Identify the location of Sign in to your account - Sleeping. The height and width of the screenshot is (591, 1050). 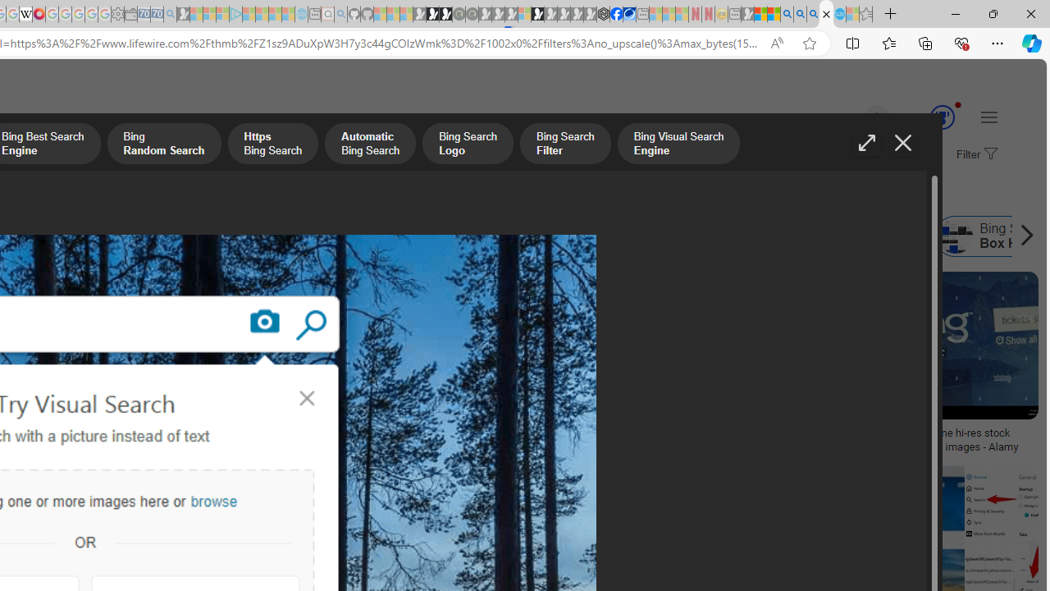
(524, 15).